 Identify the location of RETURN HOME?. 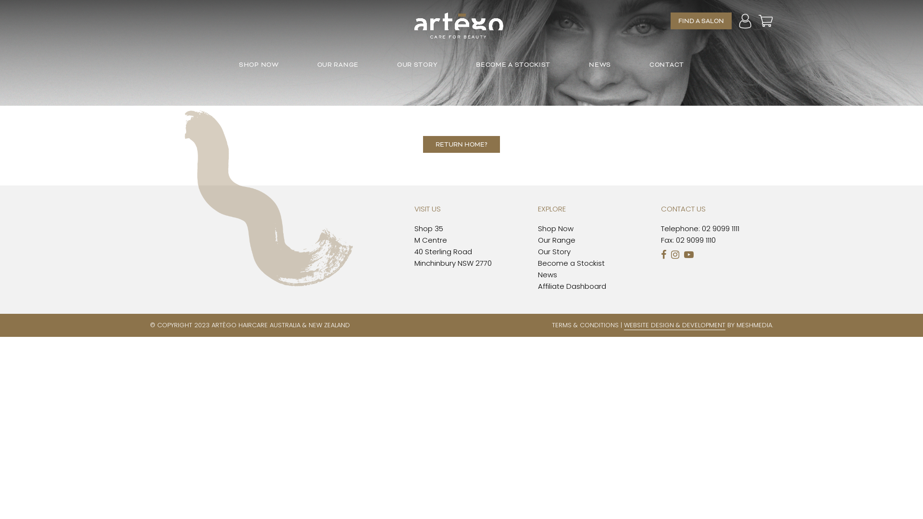
(461, 144).